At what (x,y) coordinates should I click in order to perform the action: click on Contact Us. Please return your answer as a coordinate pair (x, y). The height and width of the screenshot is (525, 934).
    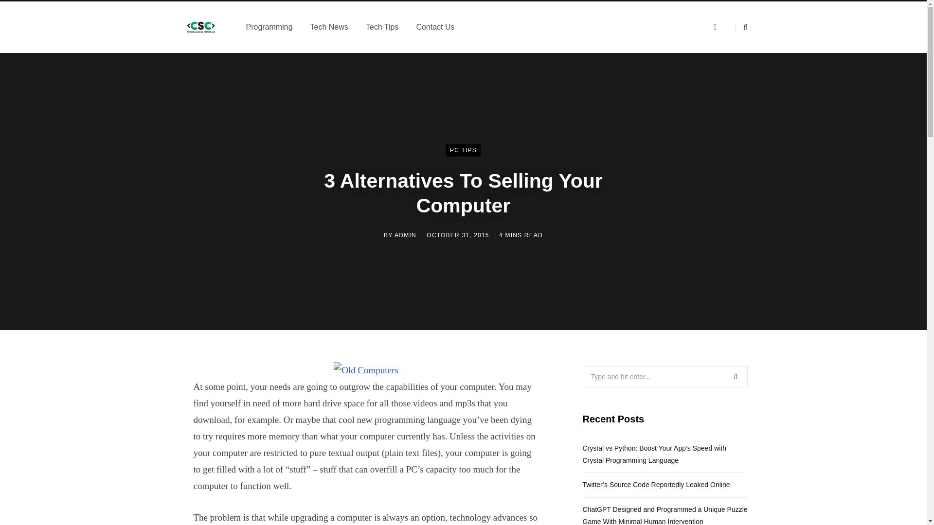
    Looking at the image, I should click on (435, 27).